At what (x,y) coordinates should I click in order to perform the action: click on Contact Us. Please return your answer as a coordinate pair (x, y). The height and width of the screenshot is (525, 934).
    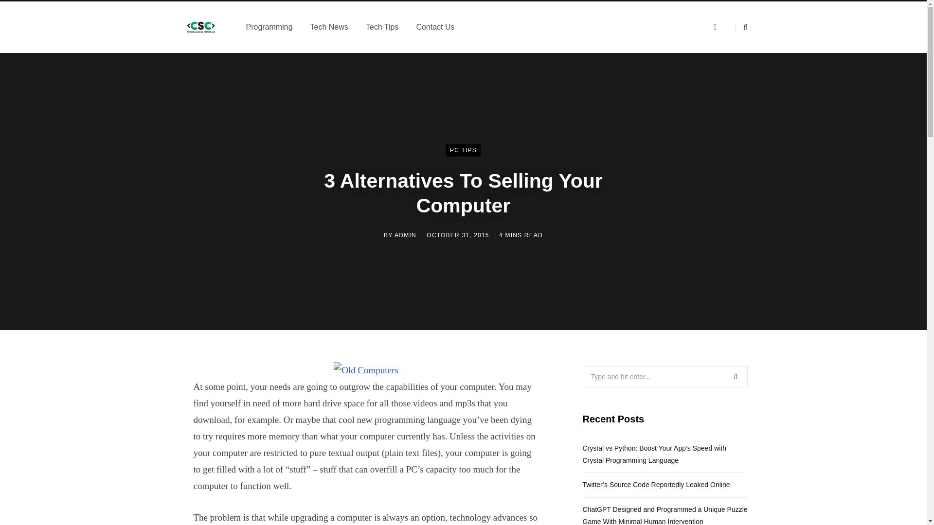
    Looking at the image, I should click on (435, 27).